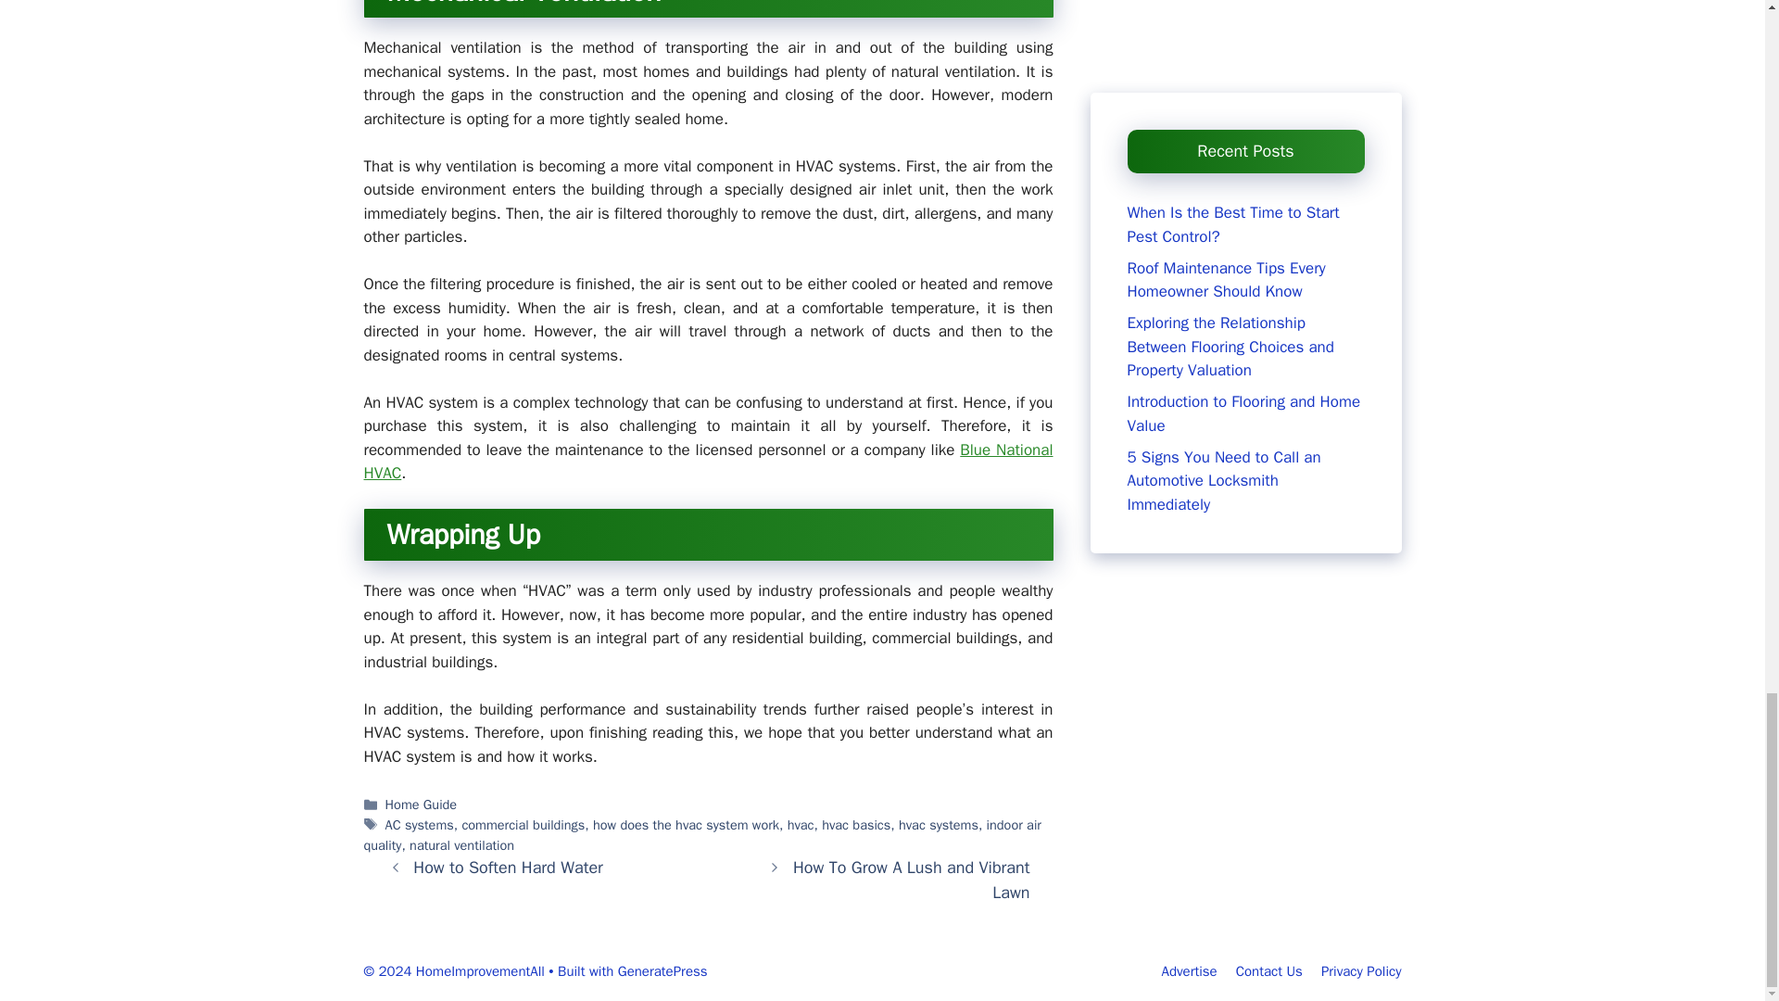 The image size is (1779, 1001). I want to click on Home Guide, so click(421, 804).